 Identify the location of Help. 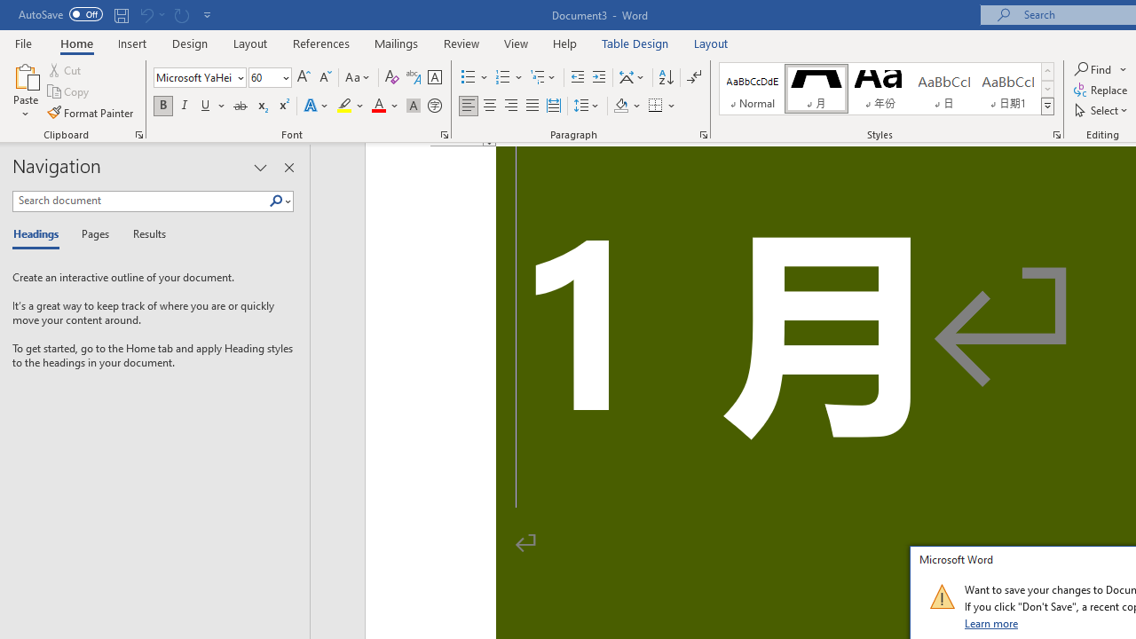
(565, 43).